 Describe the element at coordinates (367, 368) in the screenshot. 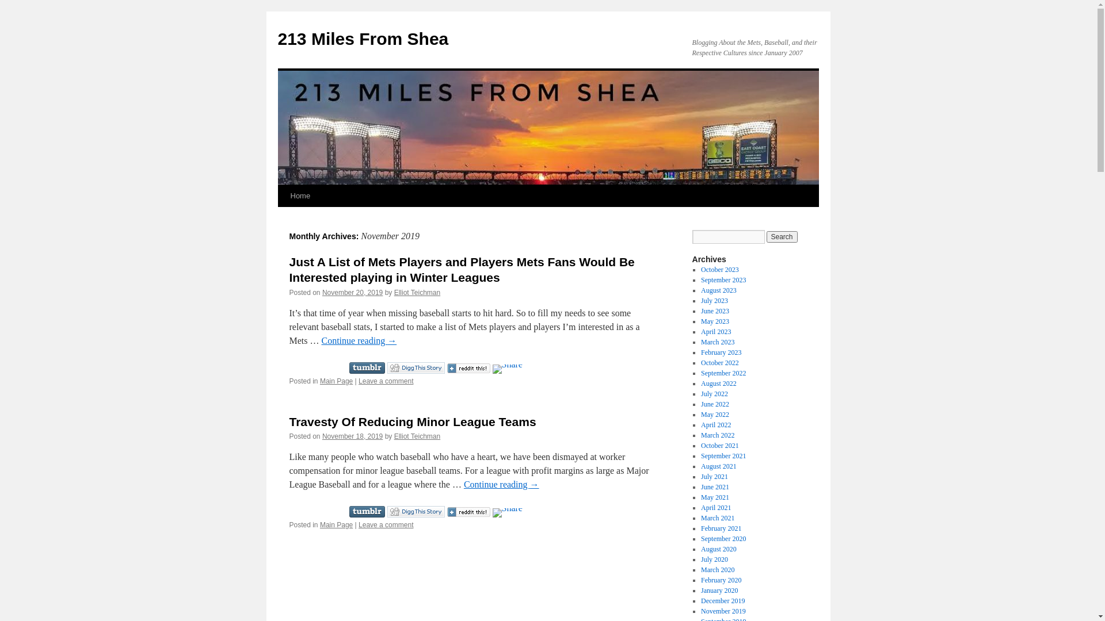

I see `Share on Tumblr` at that location.